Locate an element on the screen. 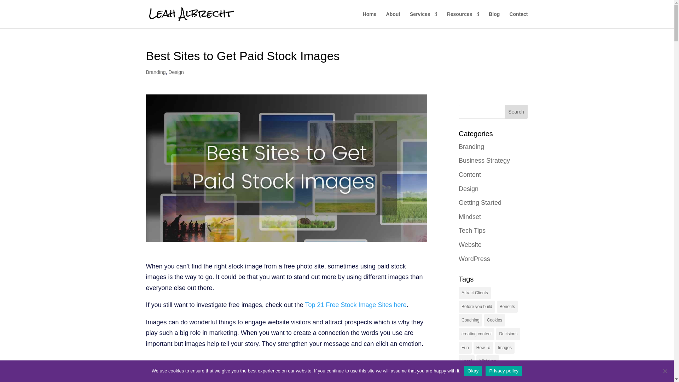 The width and height of the screenshot is (679, 382). Search is located at coordinates (516, 111).